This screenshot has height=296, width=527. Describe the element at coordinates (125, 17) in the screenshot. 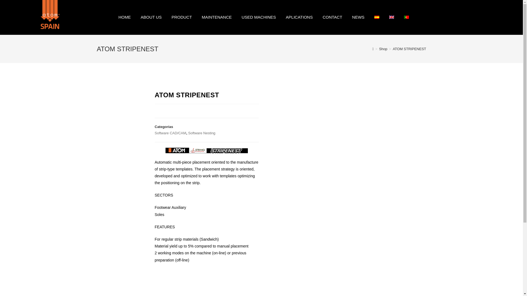

I see `HOME` at that location.